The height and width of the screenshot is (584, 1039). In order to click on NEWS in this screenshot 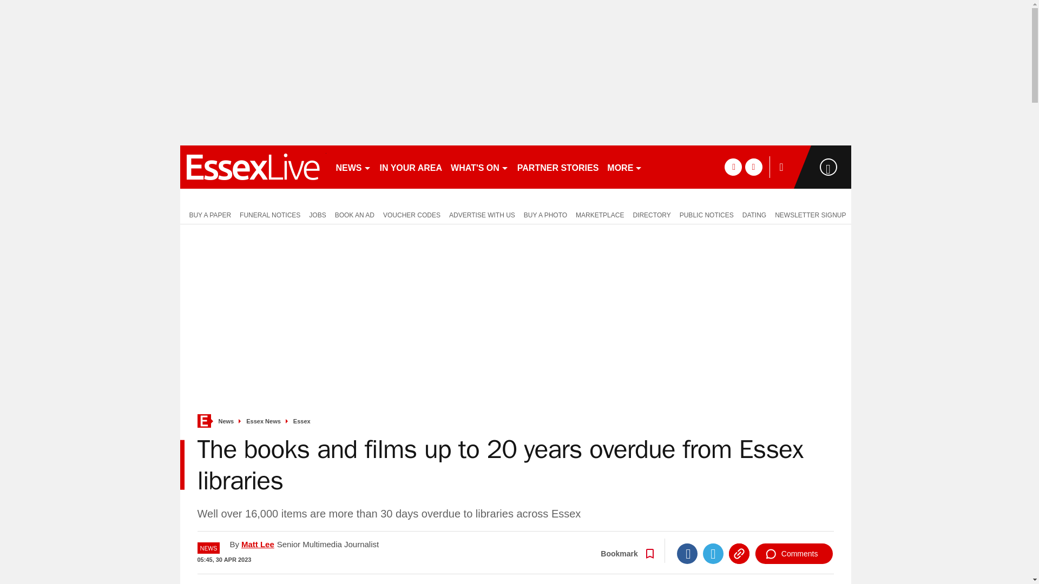, I will do `click(353, 167)`.